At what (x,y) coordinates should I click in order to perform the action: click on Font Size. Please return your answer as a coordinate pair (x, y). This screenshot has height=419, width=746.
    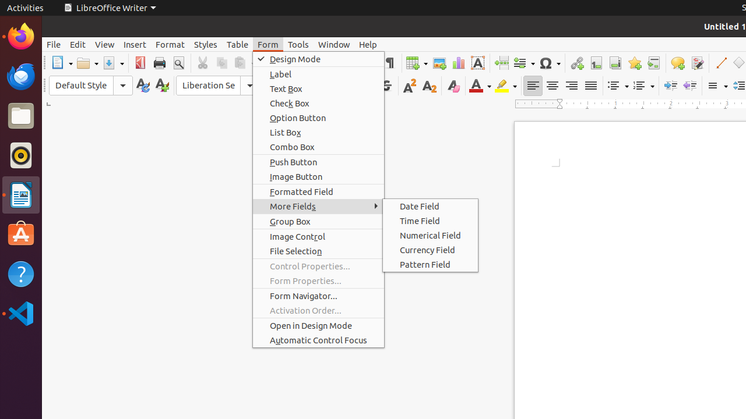
    Looking at the image, I should click on (289, 86).